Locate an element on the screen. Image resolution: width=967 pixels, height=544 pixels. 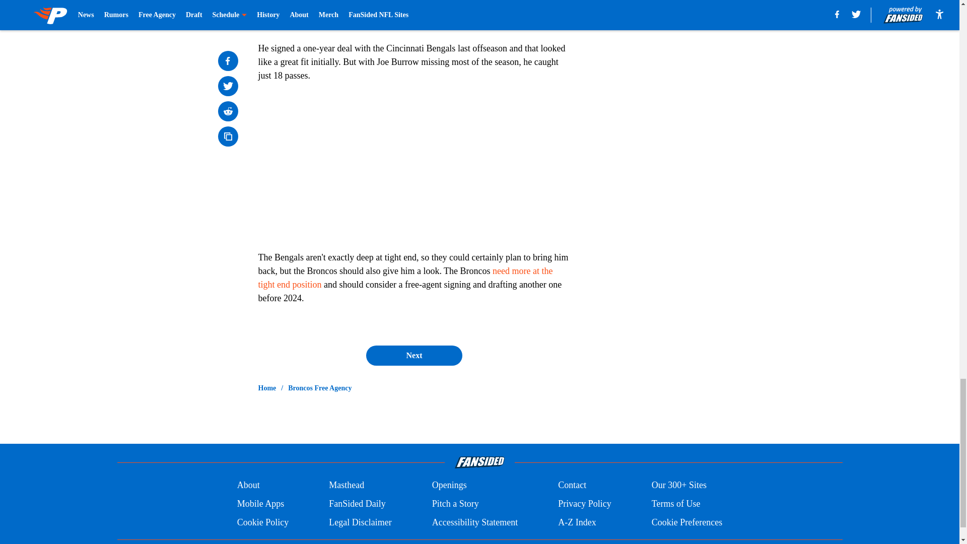
Openings is located at coordinates (449, 486).